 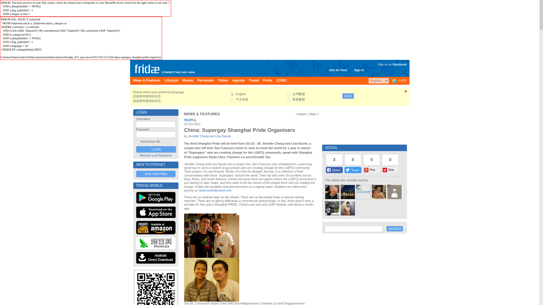 What do you see at coordinates (338, 70) in the screenshot?
I see `Join for free!` at bounding box center [338, 70].